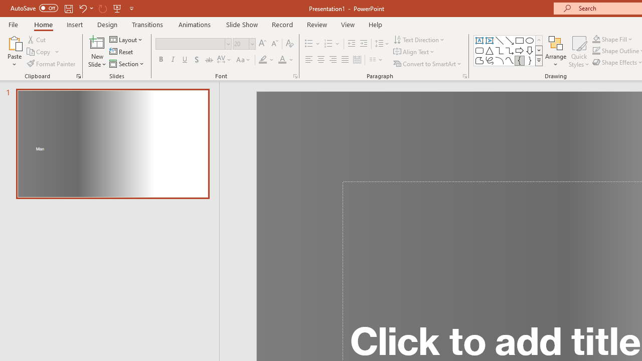 The height and width of the screenshot is (361, 642). I want to click on Arc, so click(500, 60).